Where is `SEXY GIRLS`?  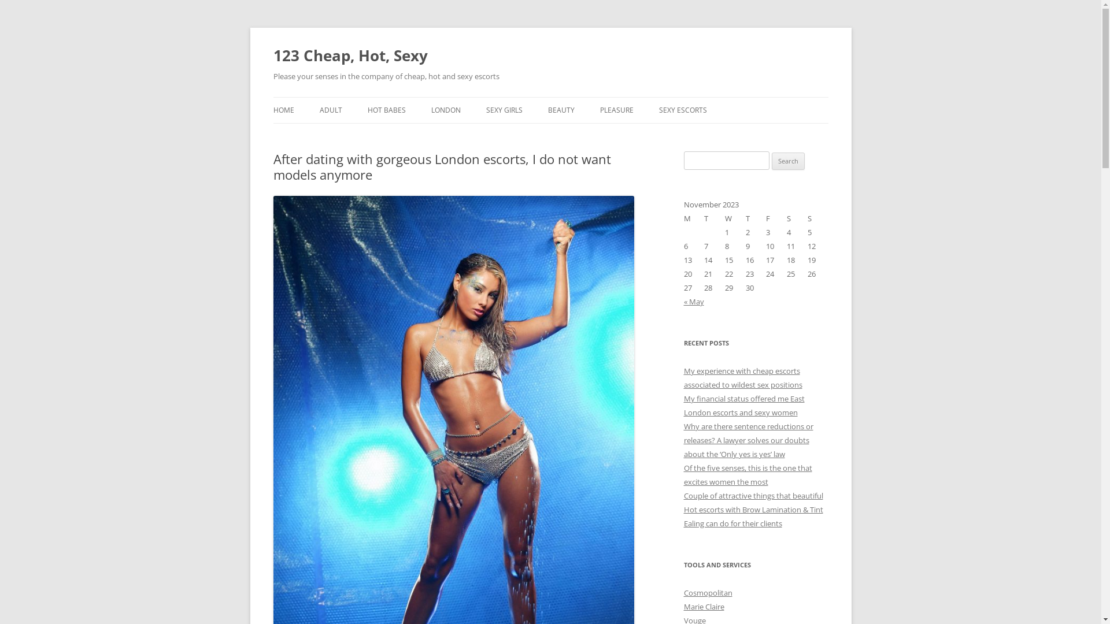
SEXY GIRLS is located at coordinates (504, 110).